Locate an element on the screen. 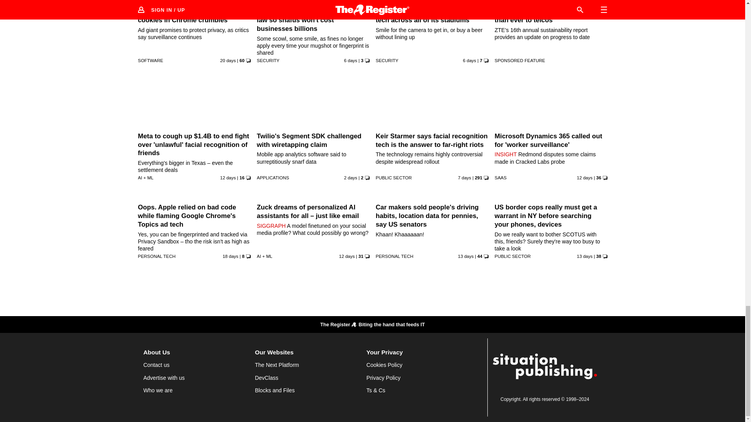 The height and width of the screenshot is (422, 751). 23 Jul 2024 0:3 is located at coordinates (228, 60).